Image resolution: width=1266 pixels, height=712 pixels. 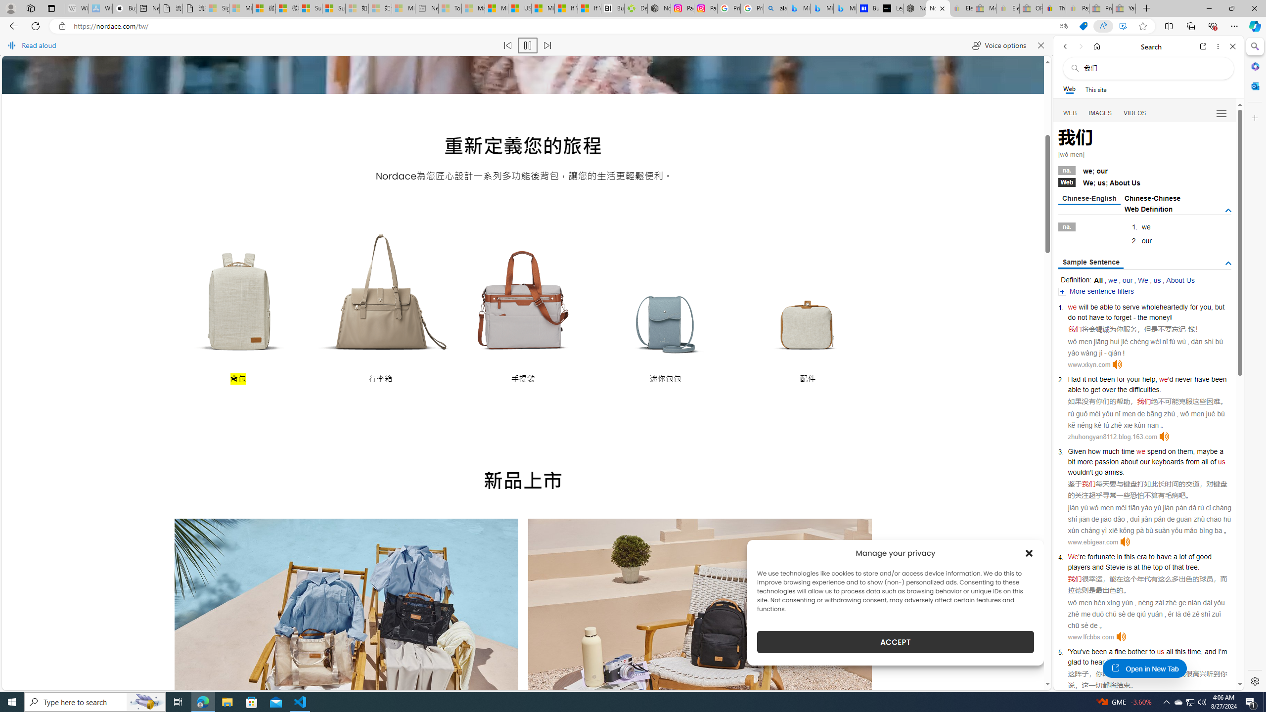 What do you see at coordinates (1089, 199) in the screenshot?
I see `Chinese-English` at bounding box center [1089, 199].